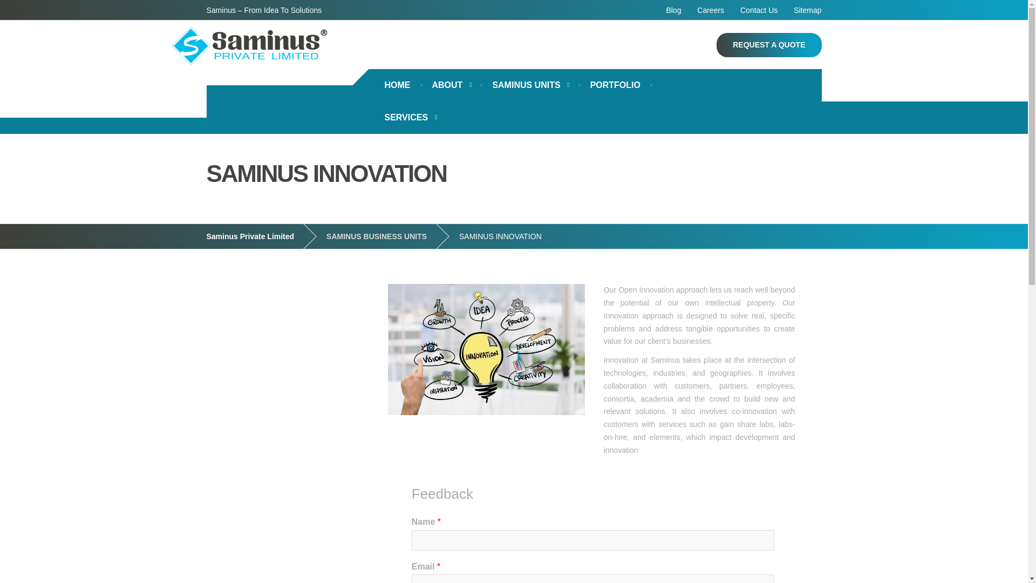 The height and width of the screenshot is (583, 1036). Describe the element at coordinates (397, 85) in the screenshot. I see `HOME` at that location.